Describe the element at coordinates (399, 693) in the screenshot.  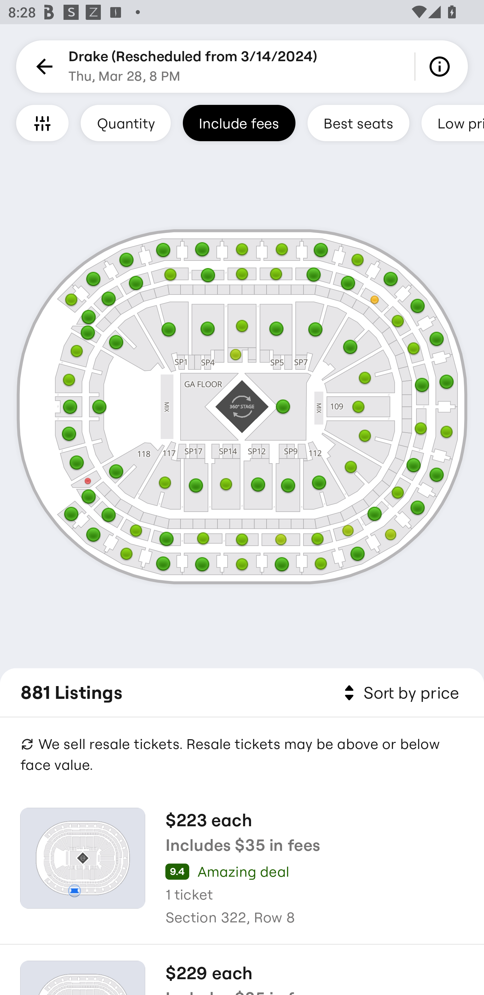
I see `Sort by price` at that location.